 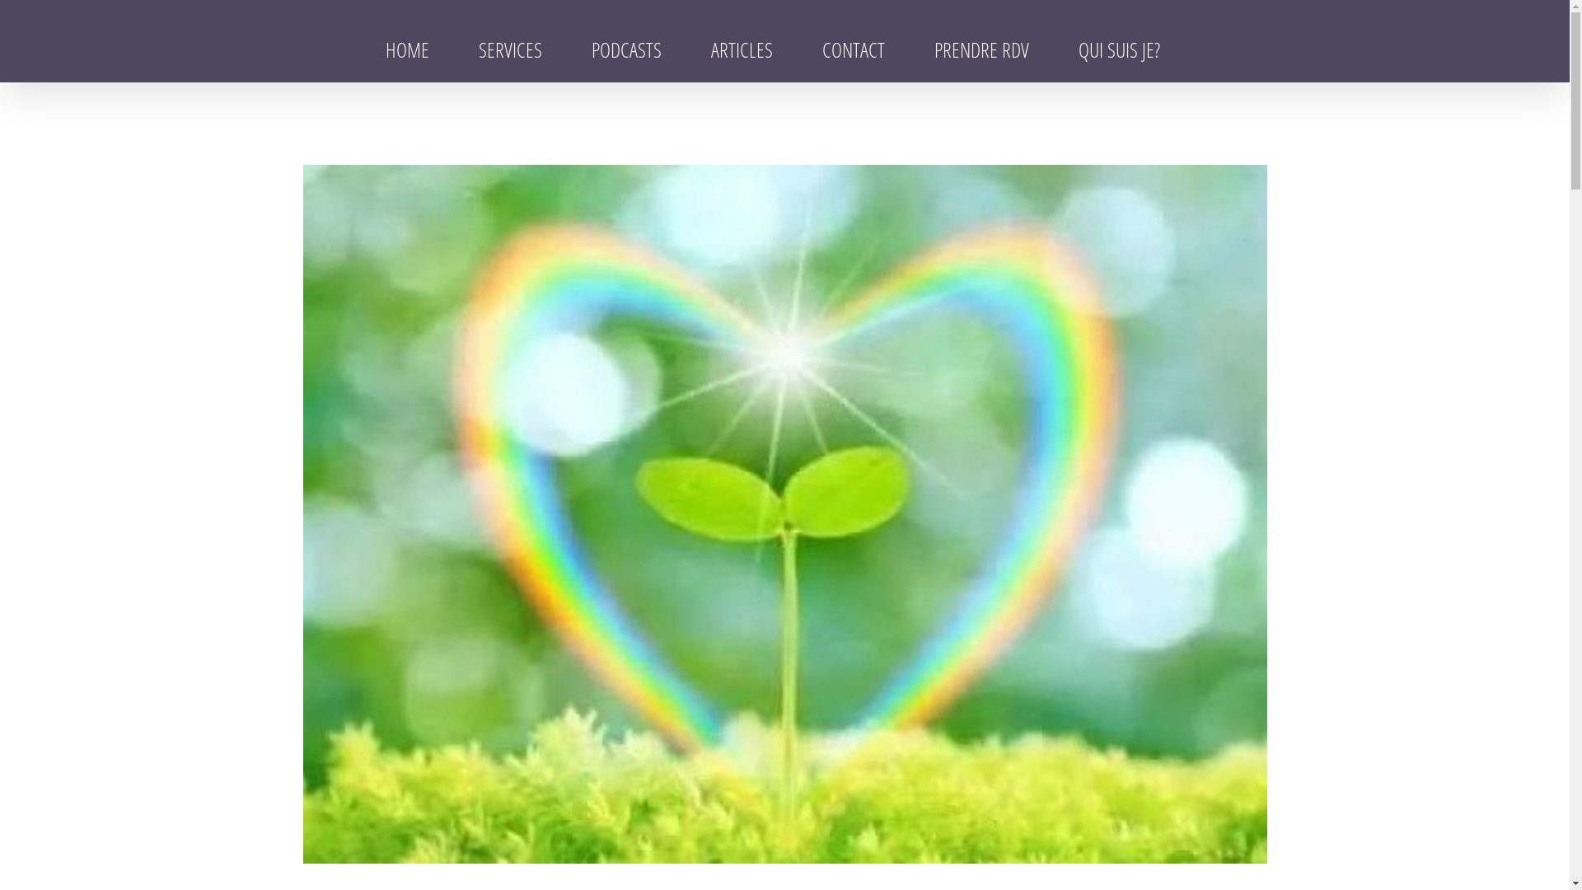 What do you see at coordinates (742, 49) in the screenshot?
I see `ARTICLES` at bounding box center [742, 49].